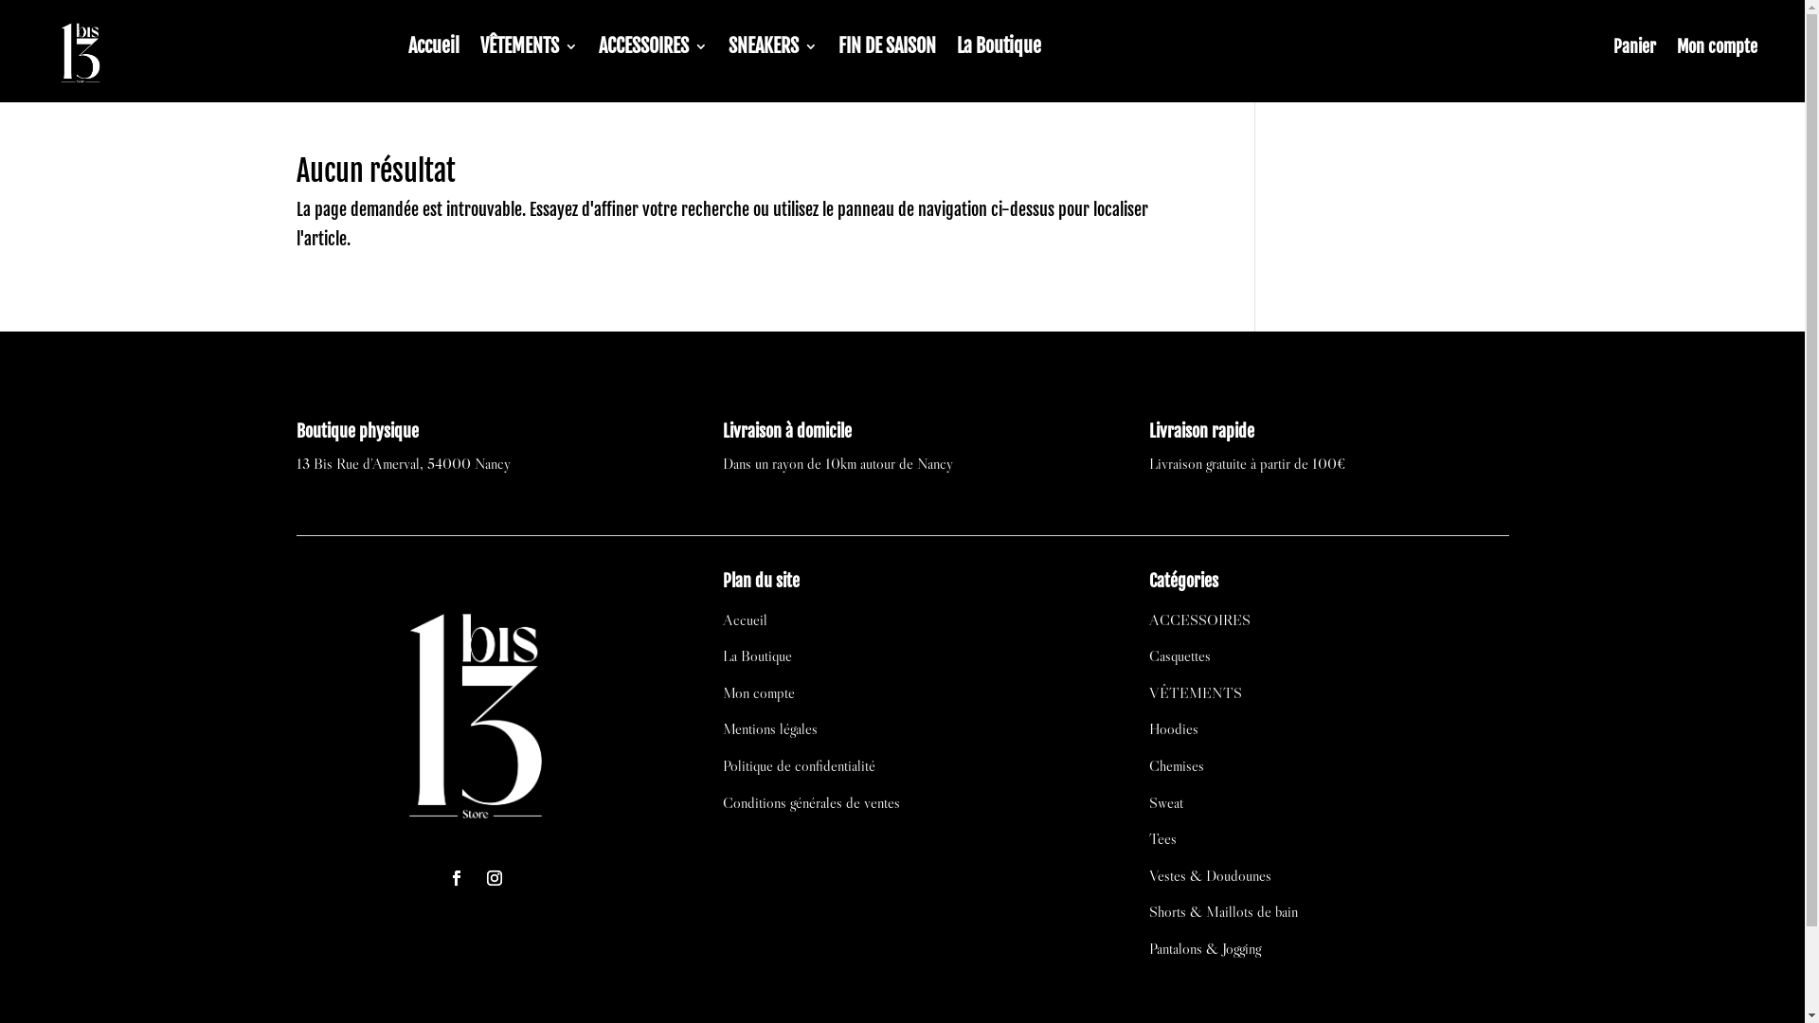 Image resolution: width=1819 pixels, height=1023 pixels. What do you see at coordinates (434, 50) in the screenshot?
I see `Accueil` at bounding box center [434, 50].